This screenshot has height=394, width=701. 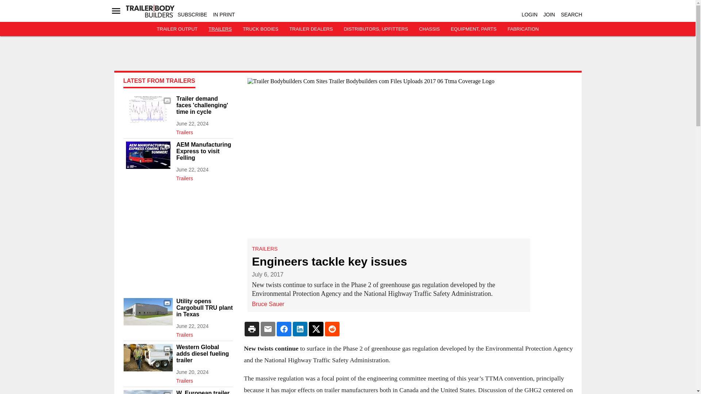 I want to click on SUBSCRIBE, so click(x=192, y=15).